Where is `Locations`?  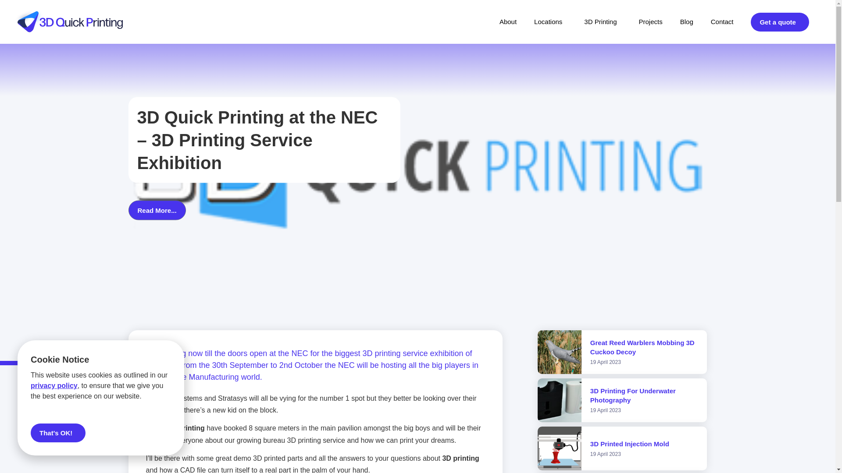
Locations is located at coordinates (550, 22).